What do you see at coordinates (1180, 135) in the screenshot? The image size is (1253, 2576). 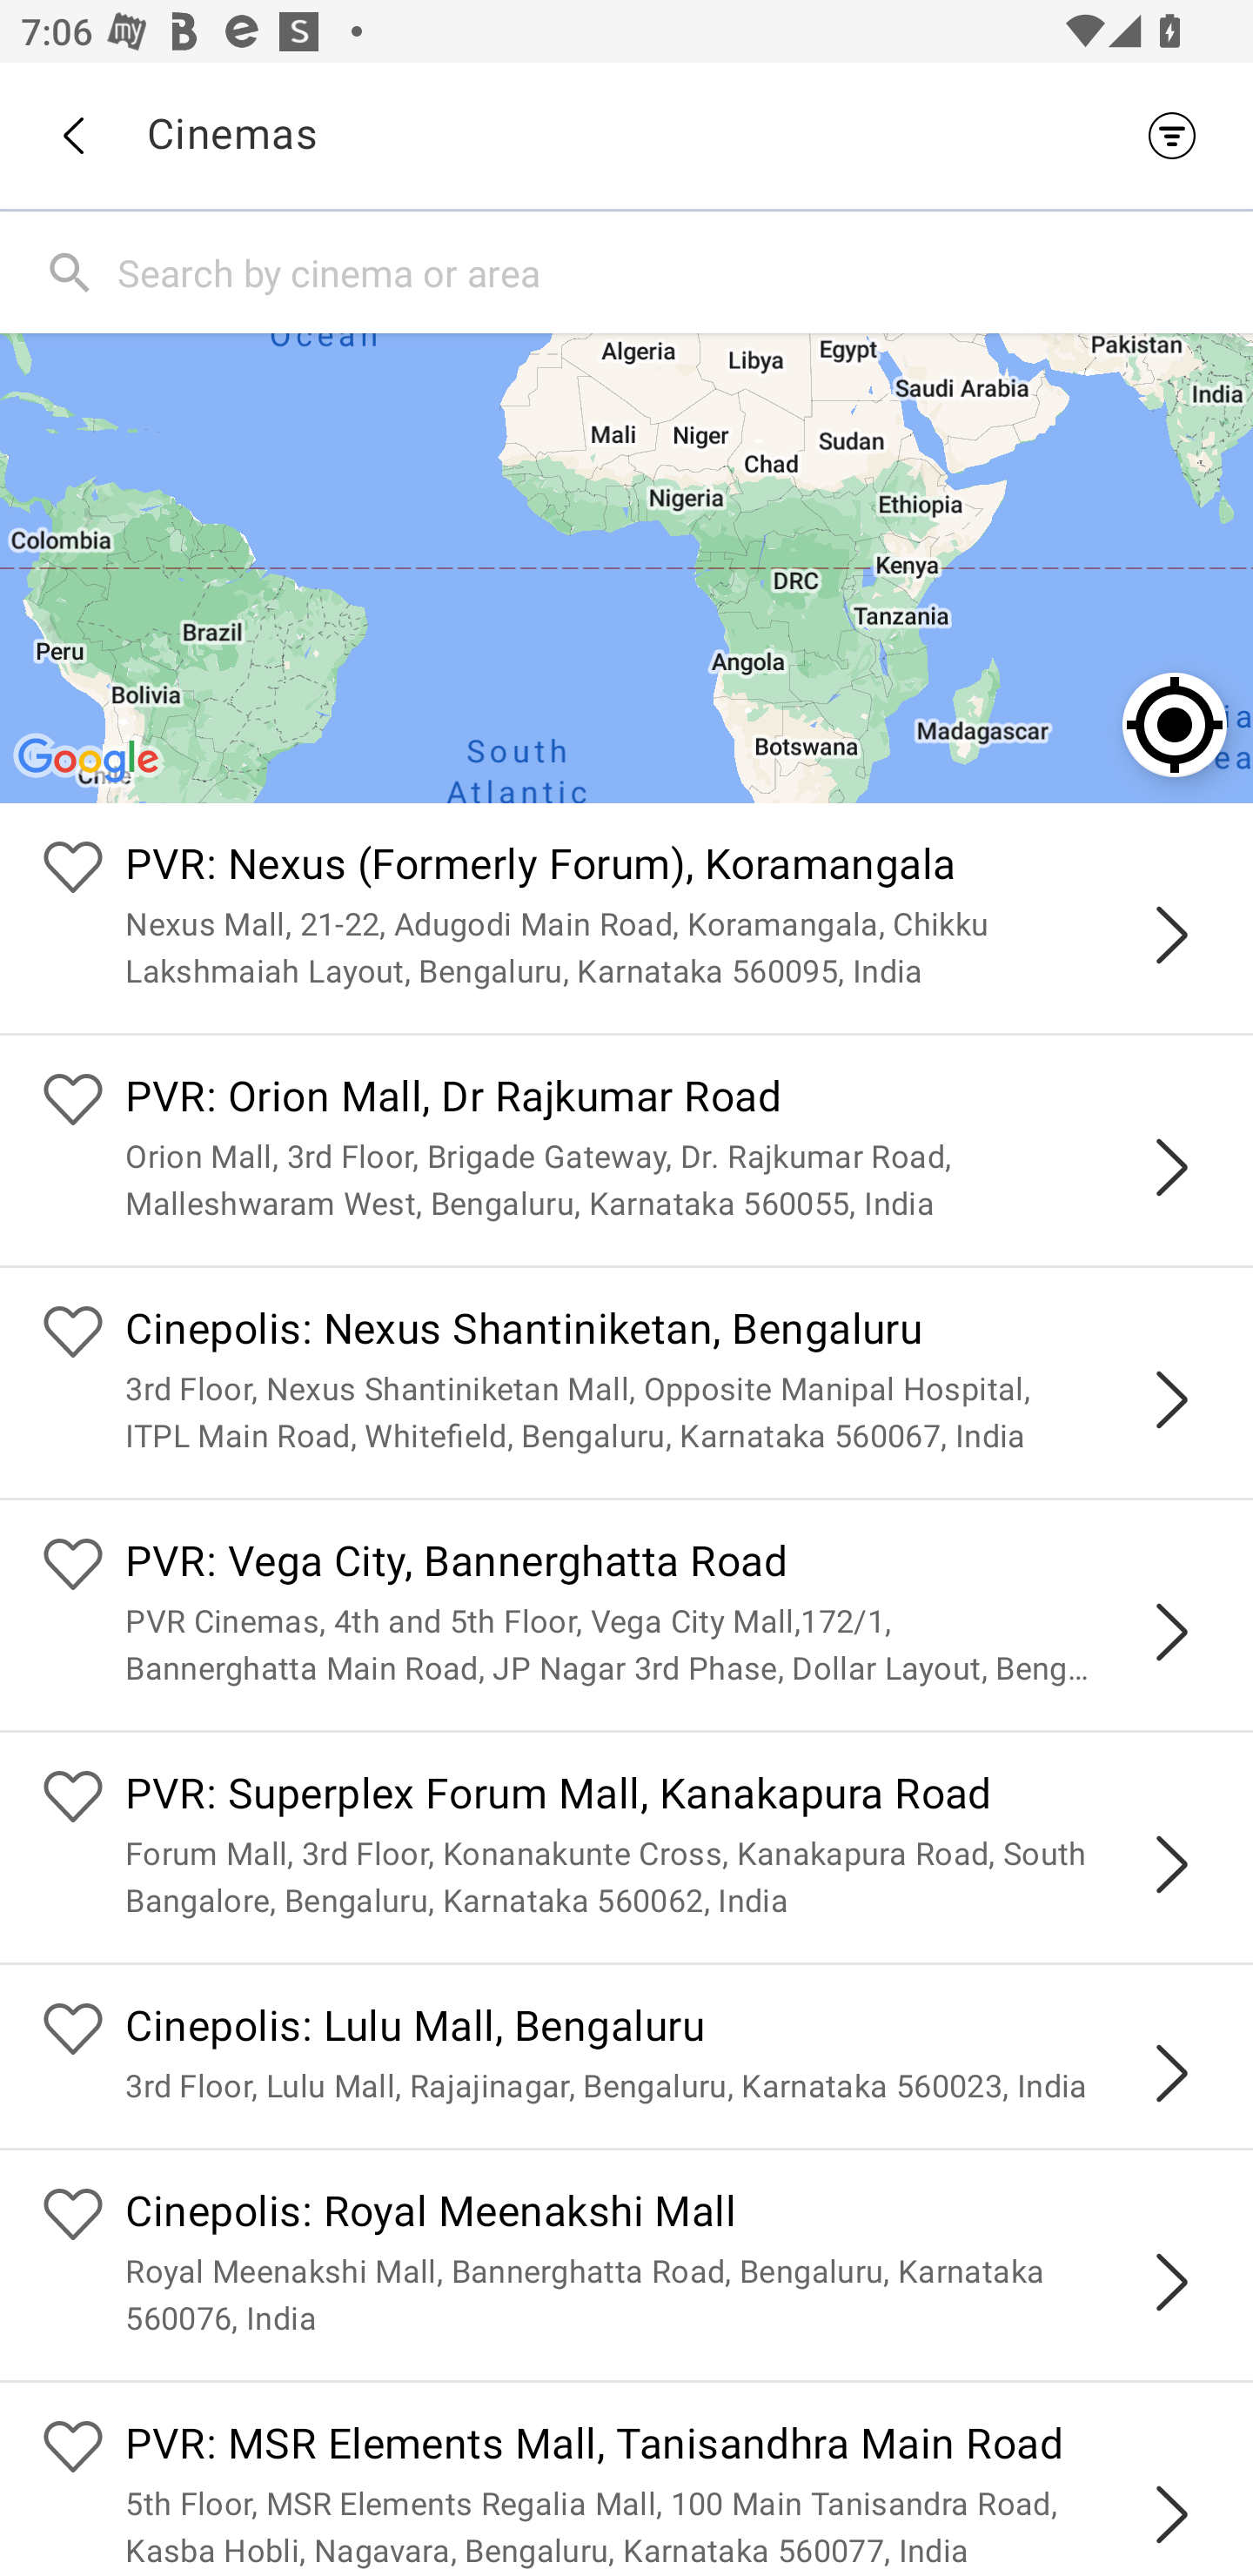 I see `Filter` at bounding box center [1180, 135].